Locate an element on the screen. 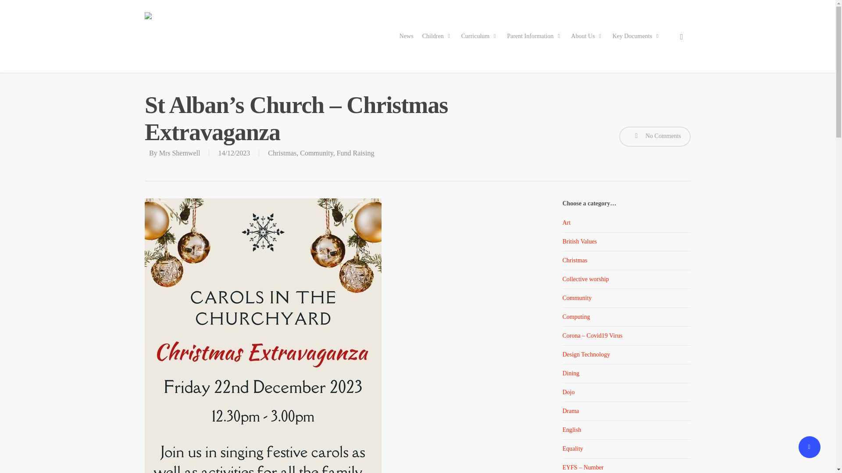  Curriculum is located at coordinates (480, 36).